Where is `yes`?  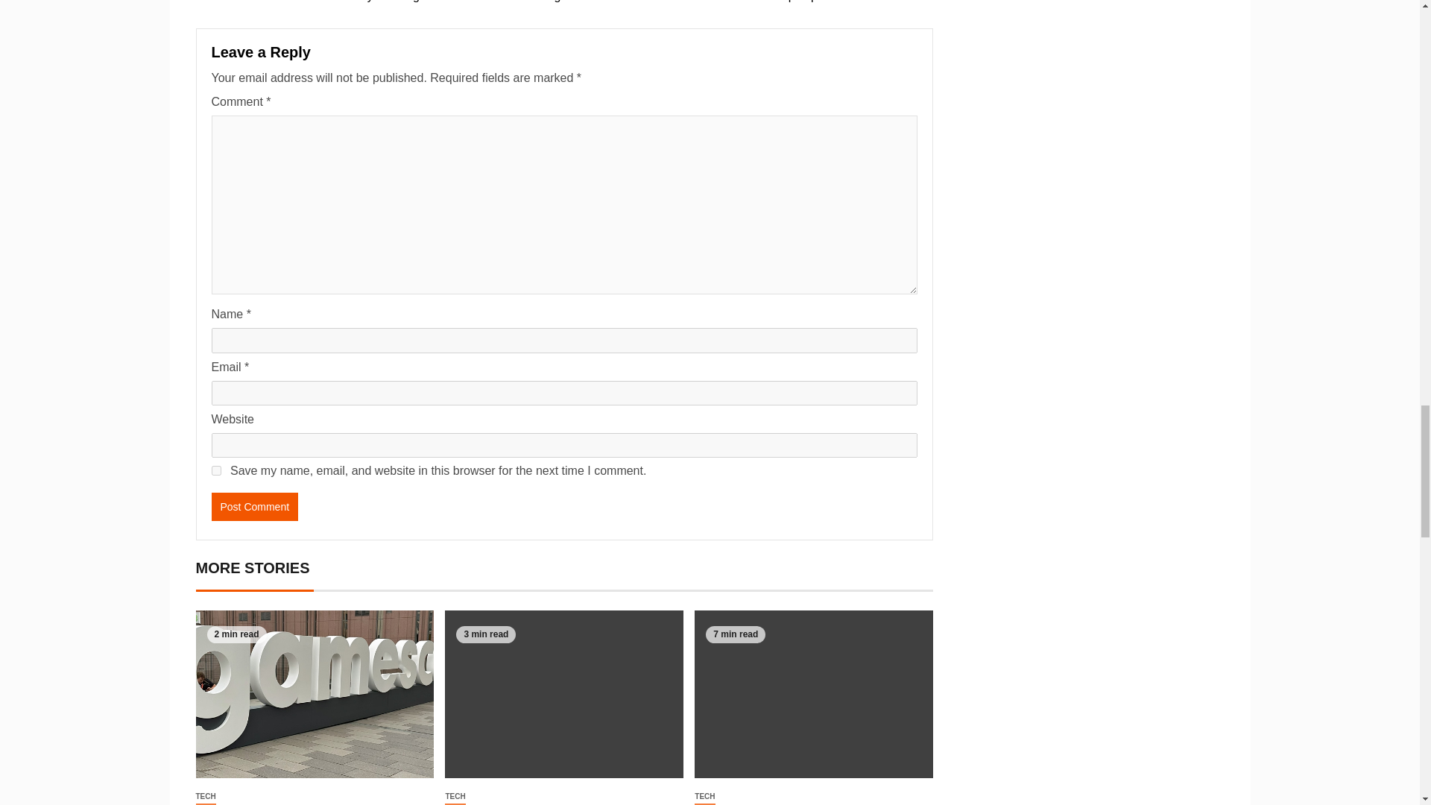
yes is located at coordinates (216, 471).